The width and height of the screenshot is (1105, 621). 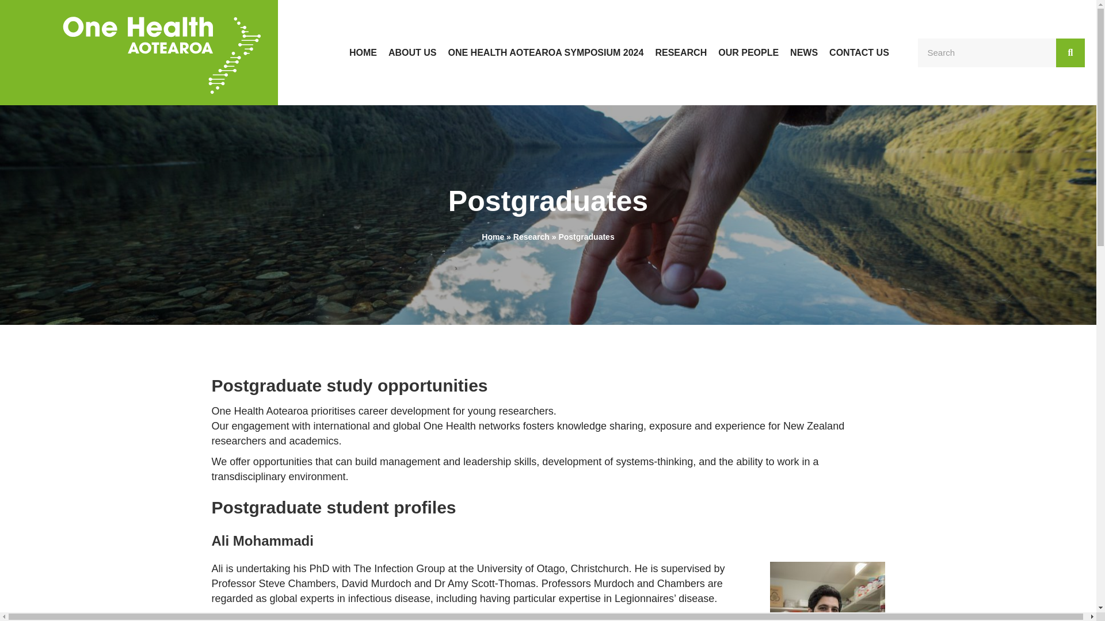 What do you see at coordinates (531, 237) in the screenshot?
I see `Research` at bounding box center [531, 237].